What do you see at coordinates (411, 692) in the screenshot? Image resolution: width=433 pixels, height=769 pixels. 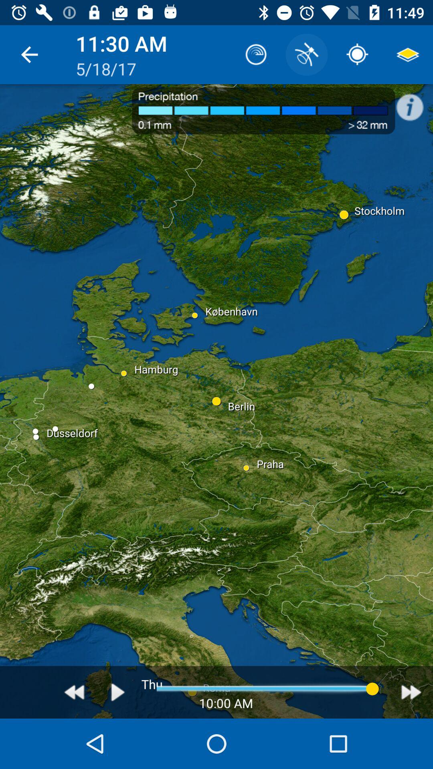 I see `avanar hora` at bounding box center [411, 692].